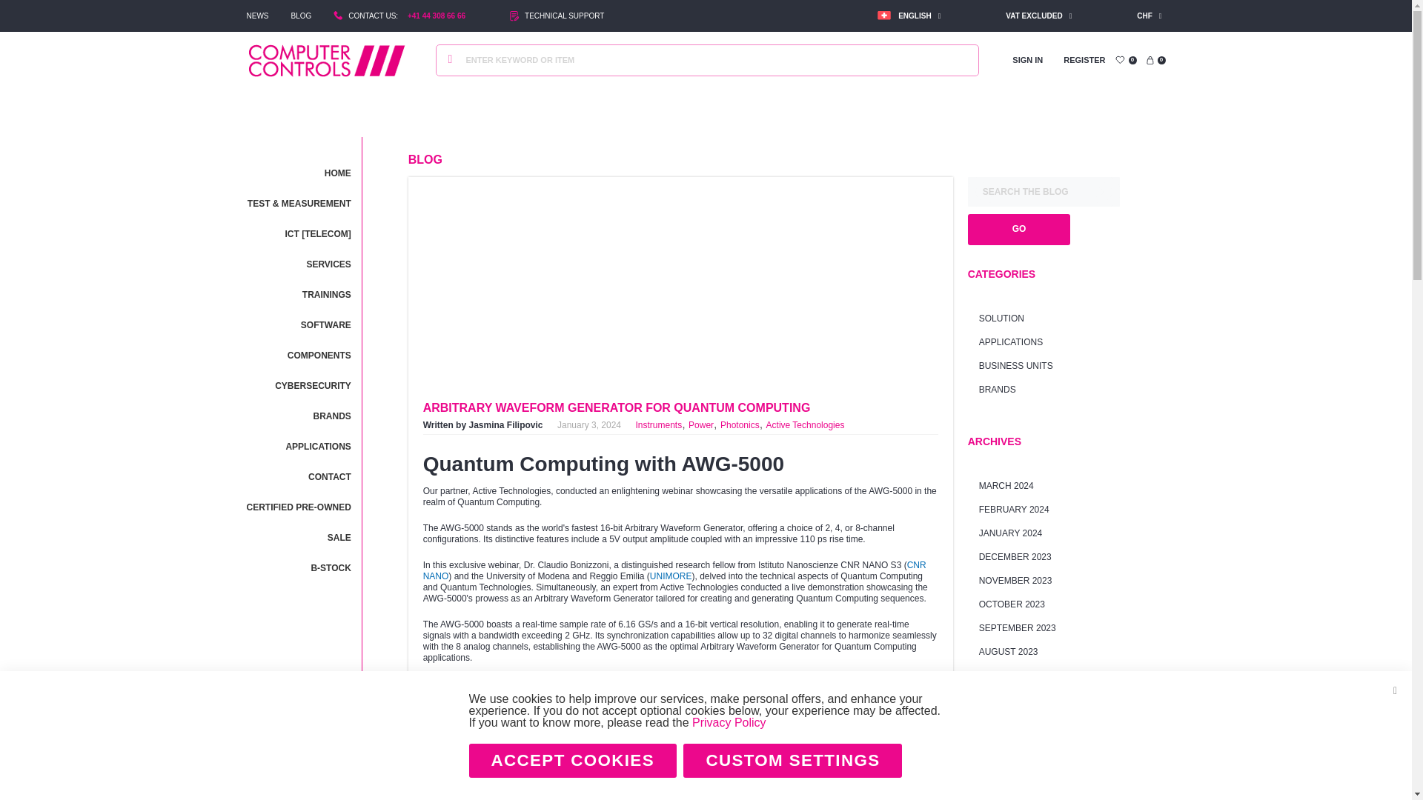 The height and width of the screenshot is (800, 1423). What do you see at coordinates (298, 172) in the screenshot?
I see `HOME` at bounding box center [298, 172].